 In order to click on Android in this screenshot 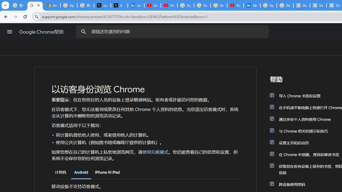, I will do `click(81, 172)`.